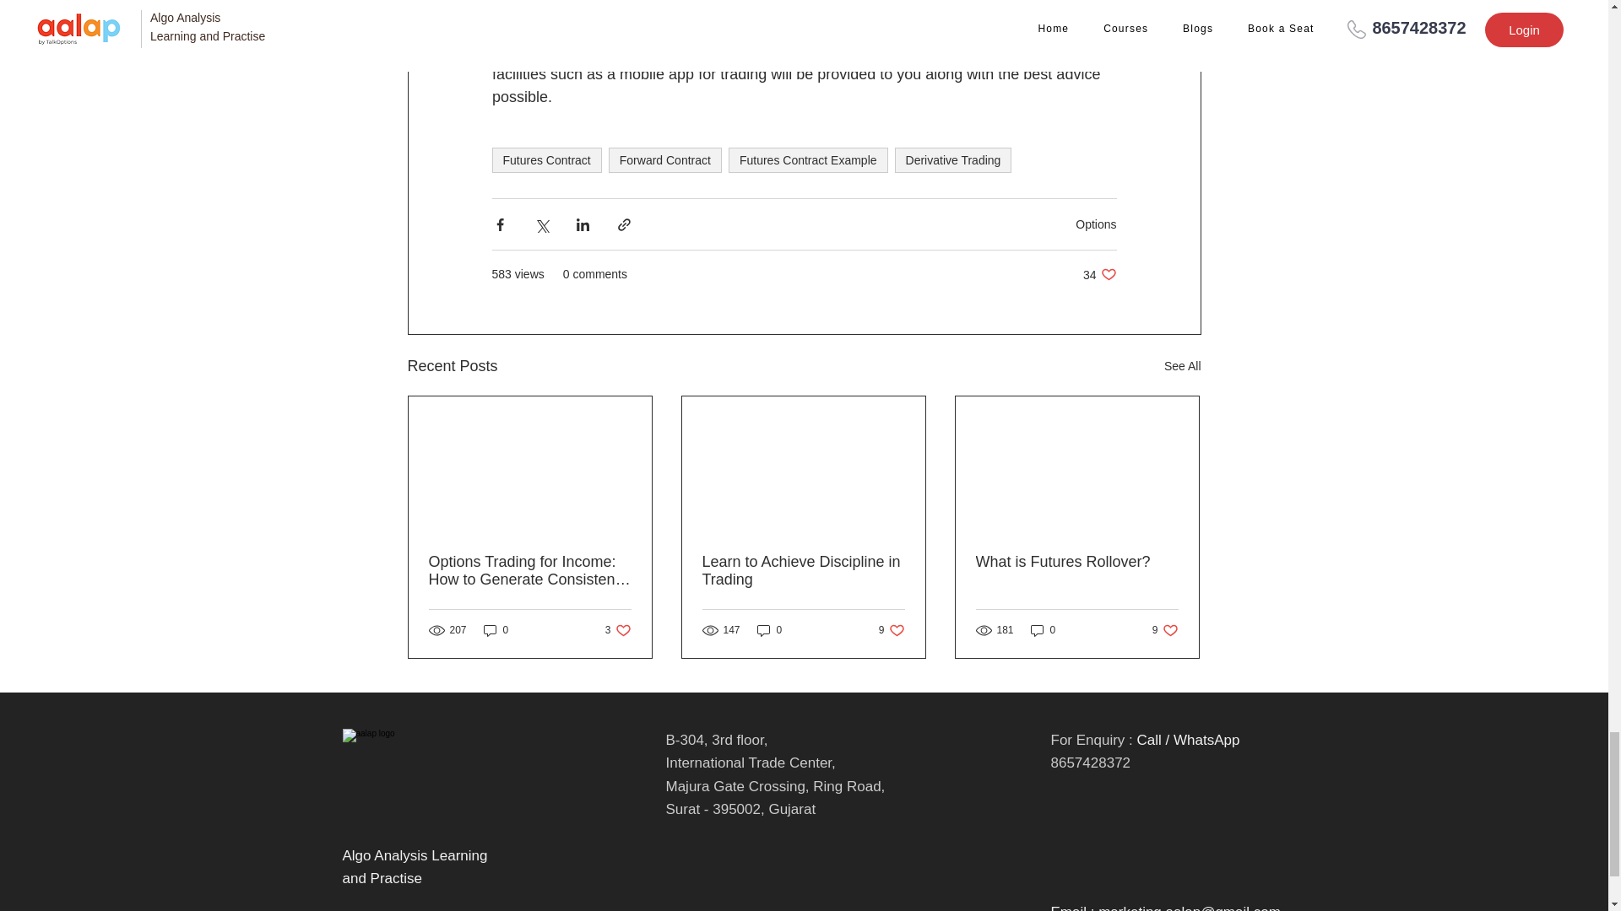 The width and height of the screenshot is (1621, 911). Describe the element at coordinates (952, 160) in the screenshot. I see `Derivative Trading` at that location.